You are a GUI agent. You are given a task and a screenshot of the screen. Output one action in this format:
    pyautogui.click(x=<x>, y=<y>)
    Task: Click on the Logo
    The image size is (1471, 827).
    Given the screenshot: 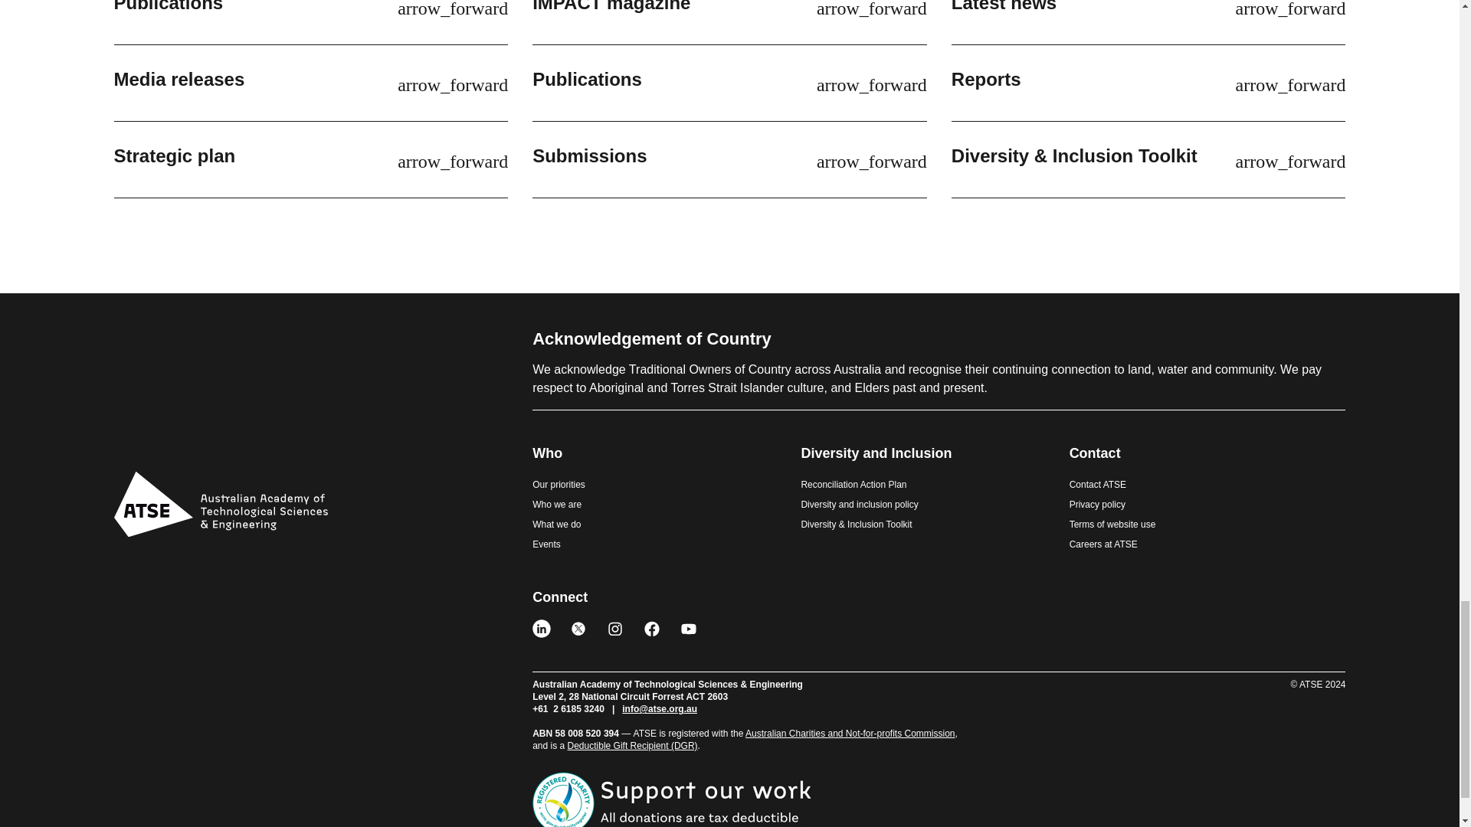 What is the action you would take?
    pyautogui.click(x=219, y=503)
    